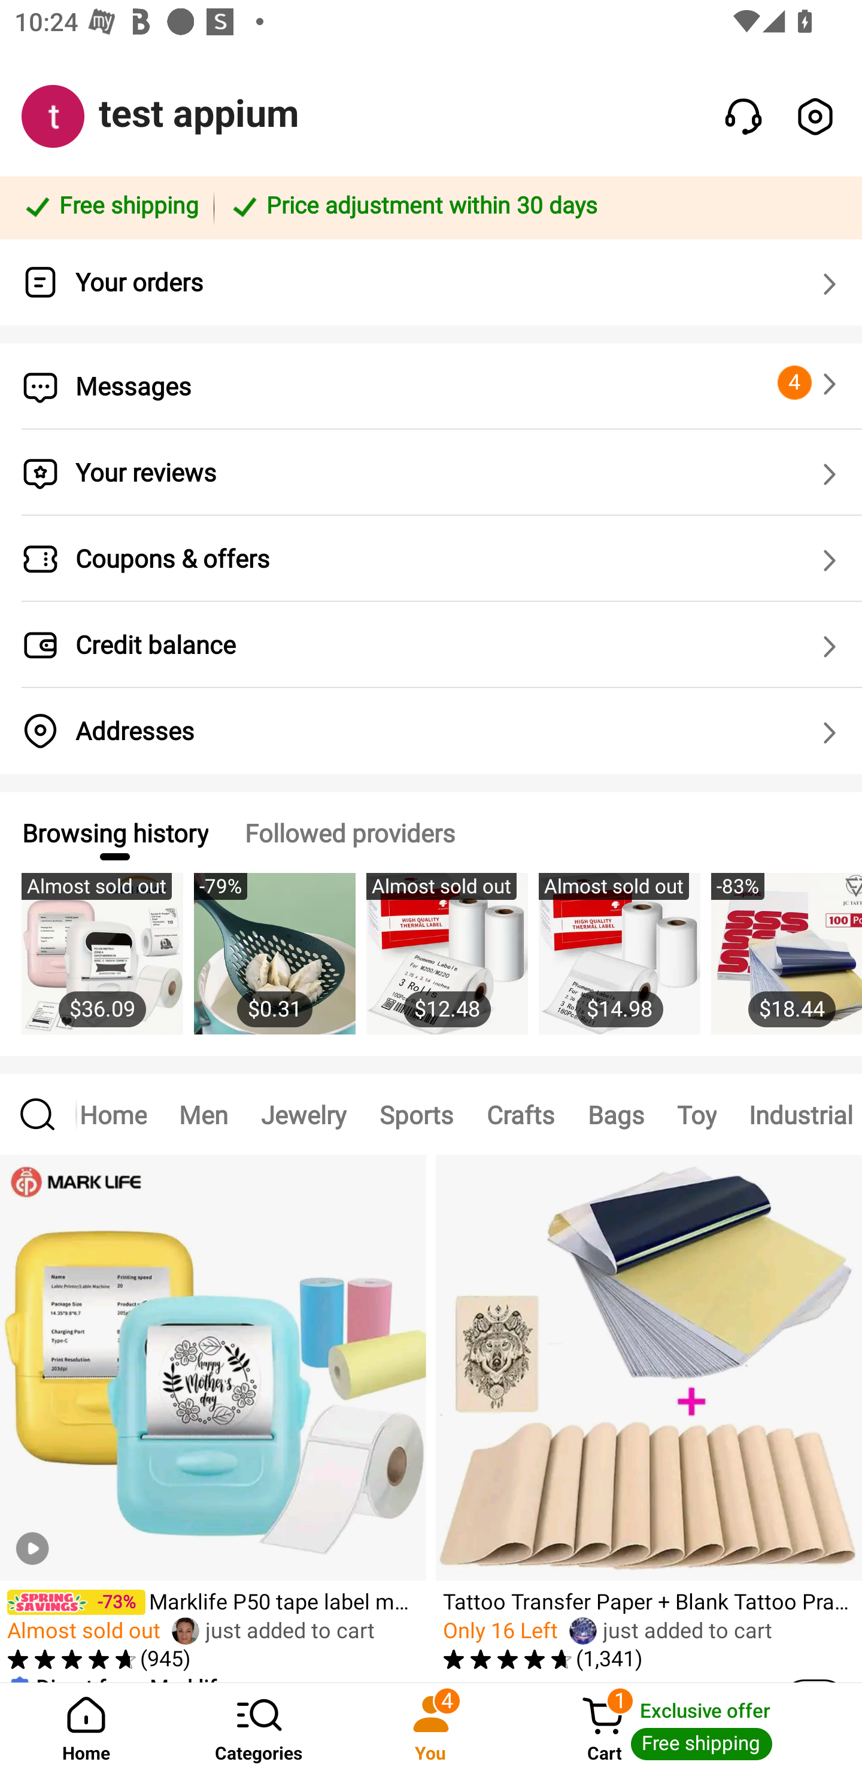 This screenshot has width=862, height=1771. What do you see at coordinates (199, 114) in the screenshot?
I see `test appium` at bounding box center [199, 114].